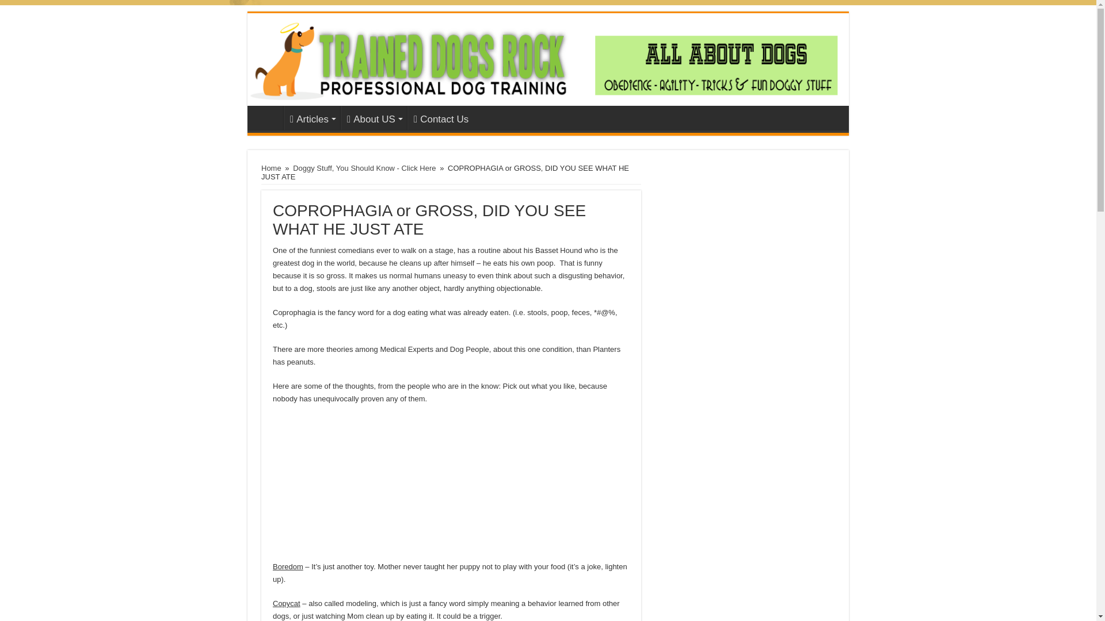 Image resolution: width=1105 pixels, height=621 pixels. What do you see at coordinates (271, 168) in the screenshot?
I see `Home` at bounding box center [271, 168].